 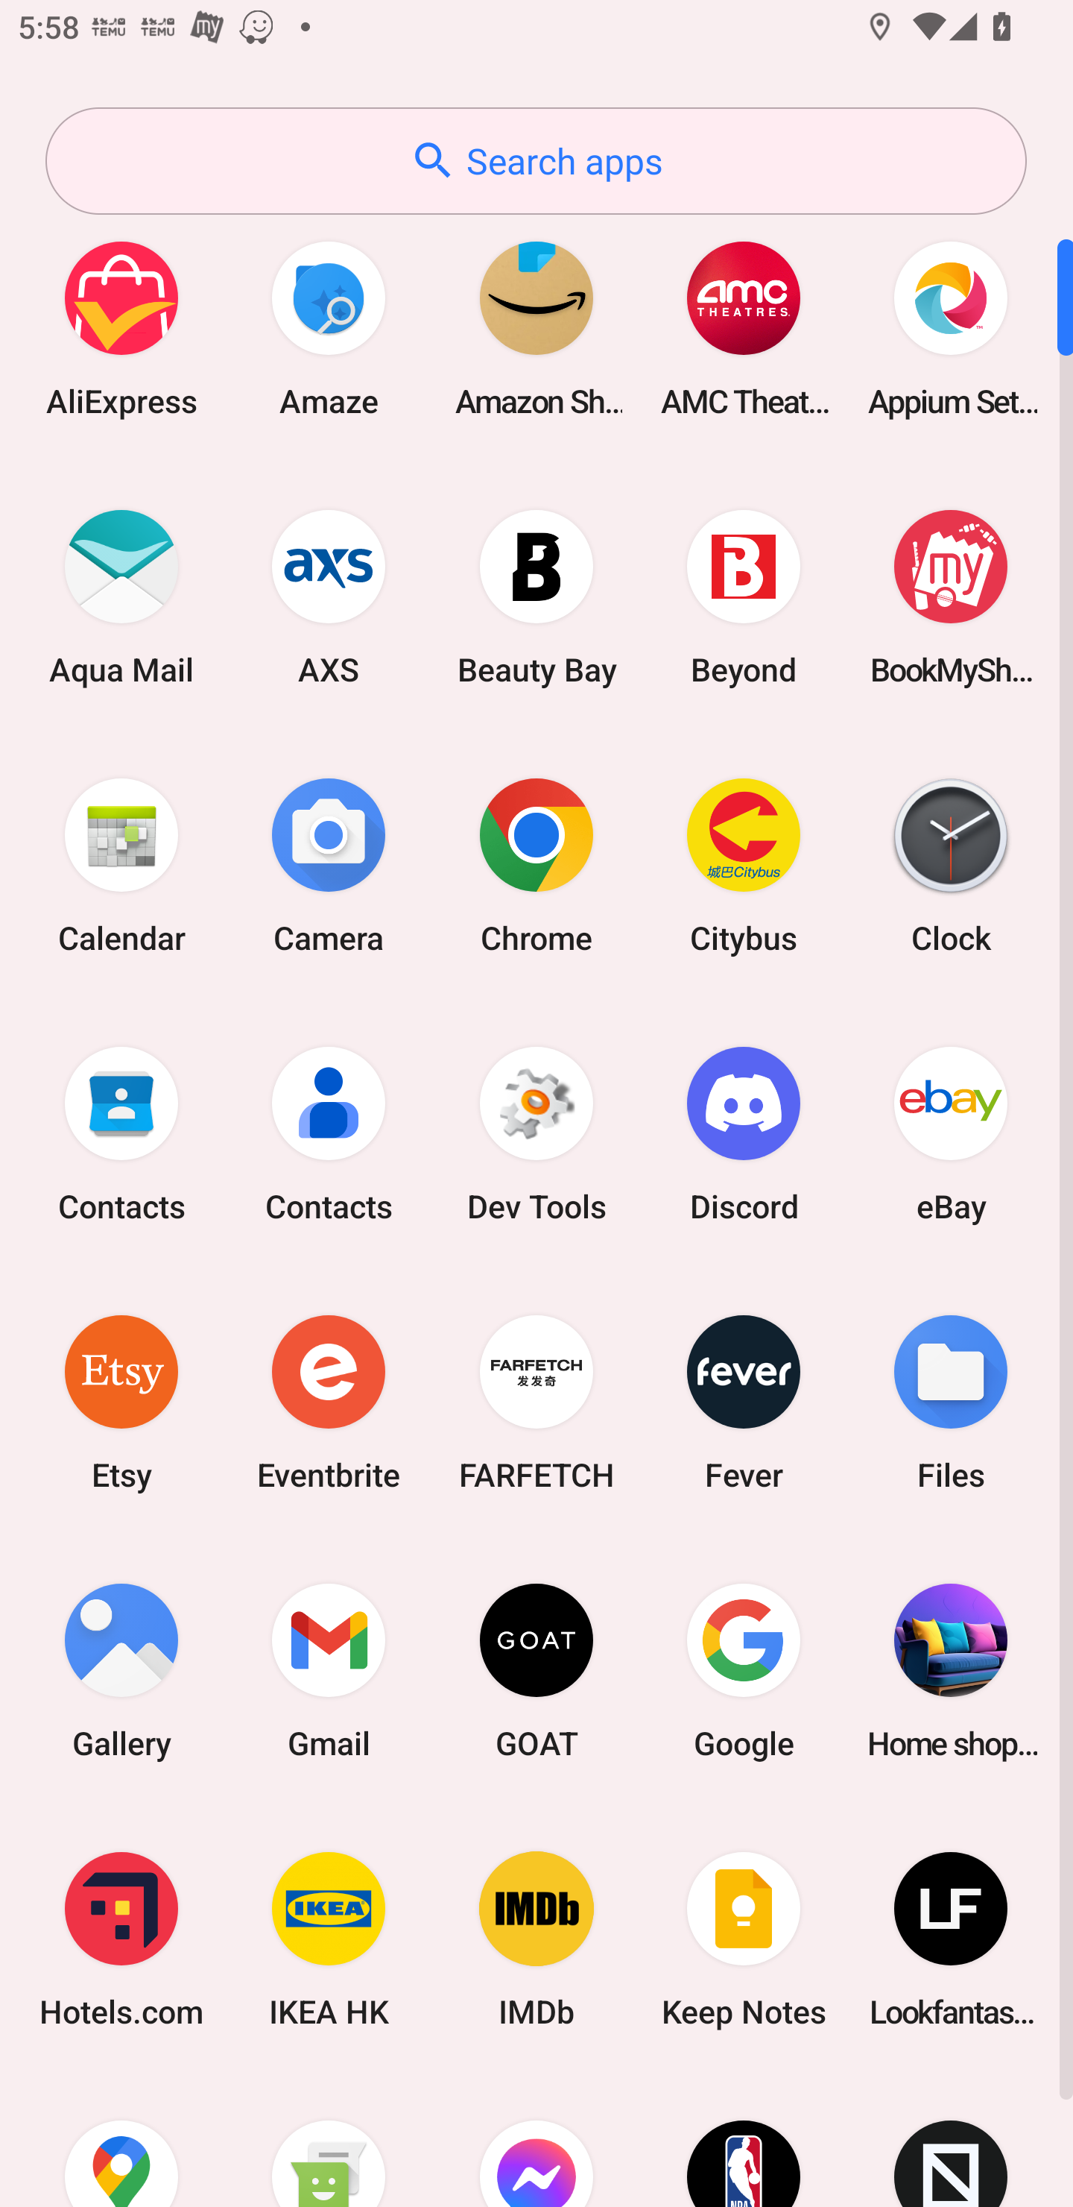 I want to click on AXS, so click(x=329, y=596).